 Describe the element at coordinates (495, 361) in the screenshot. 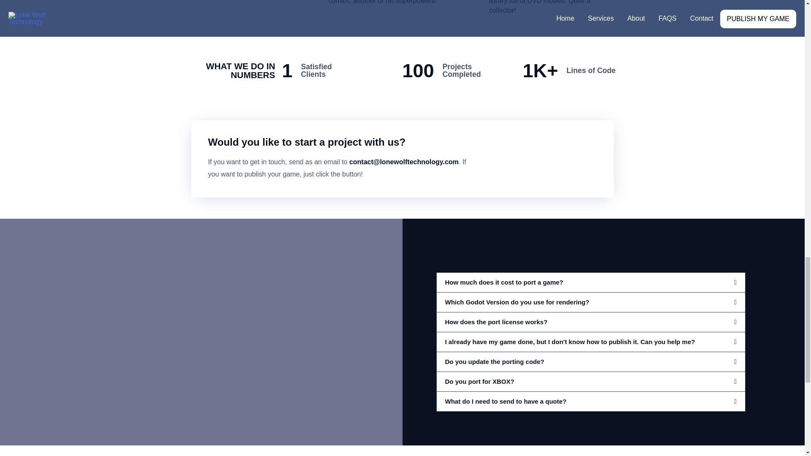

I see `Do you update the porting code?` at that location.